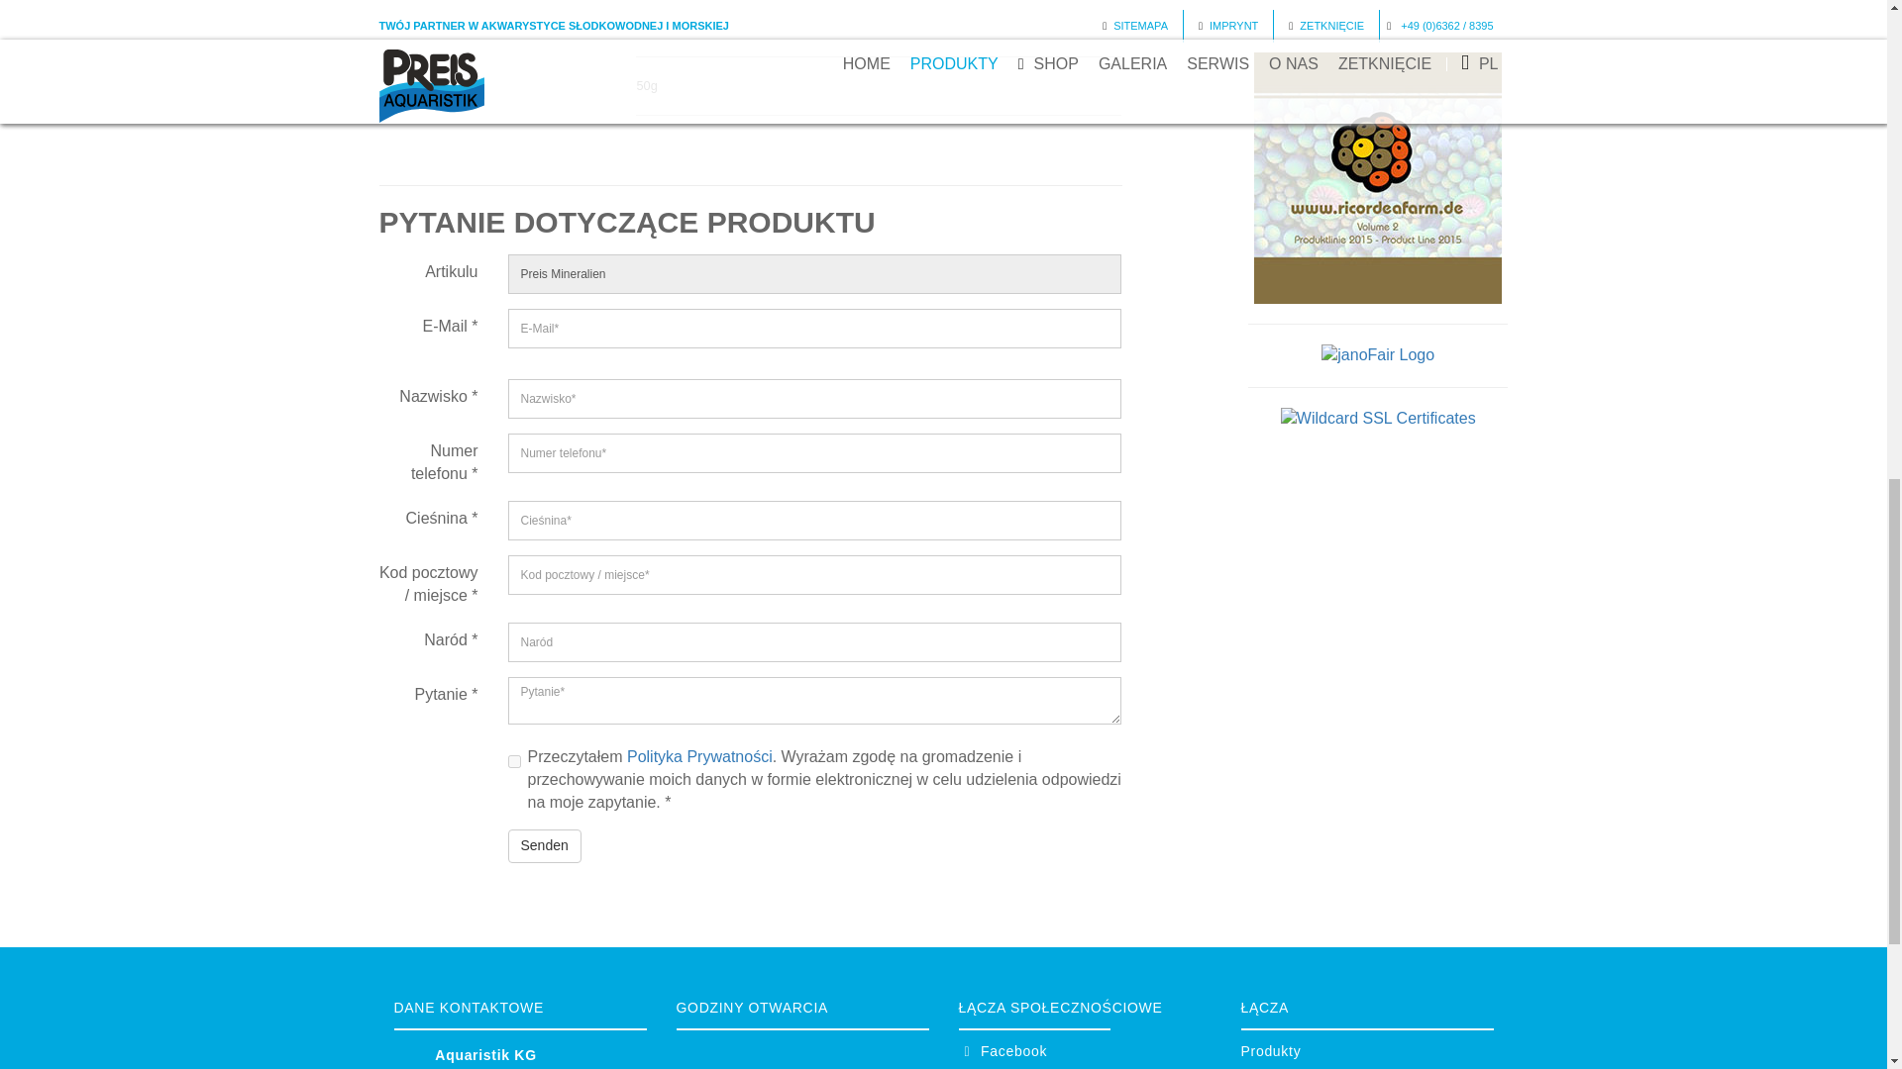 This screenshot has width=1902, height=1069. Describe the element at coordinates (543, 845) in the screenshot. I see `Senden` at that location.